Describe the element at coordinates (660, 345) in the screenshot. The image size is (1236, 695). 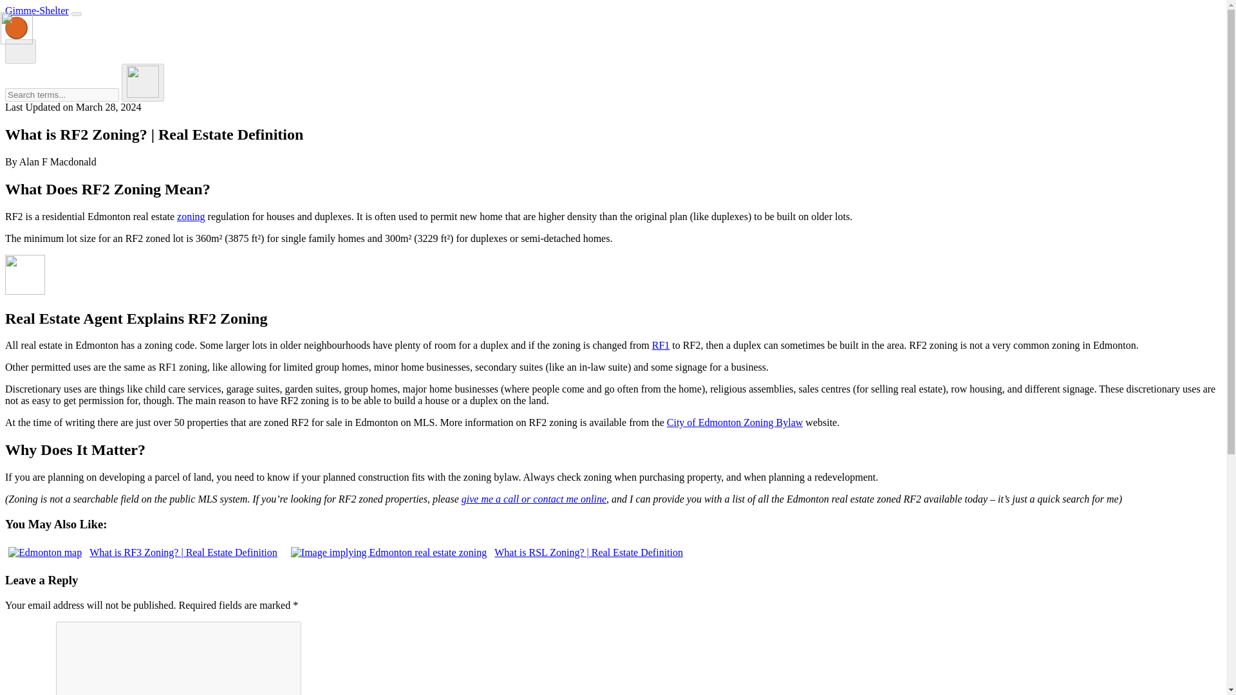
I see `RF1` at that location.